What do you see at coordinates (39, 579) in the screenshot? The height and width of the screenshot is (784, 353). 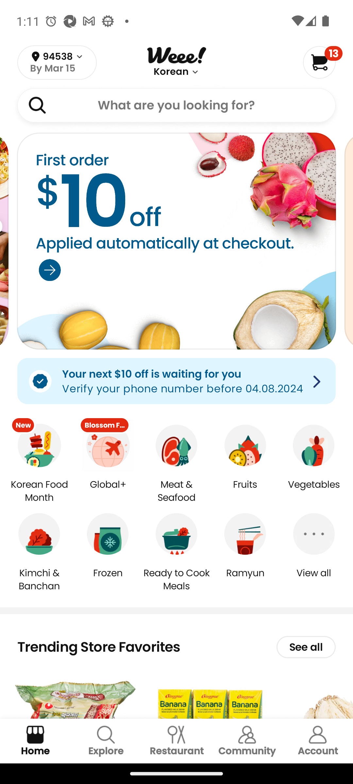 I see `Kimchi & Banchan` at bounding box center [39, 579].